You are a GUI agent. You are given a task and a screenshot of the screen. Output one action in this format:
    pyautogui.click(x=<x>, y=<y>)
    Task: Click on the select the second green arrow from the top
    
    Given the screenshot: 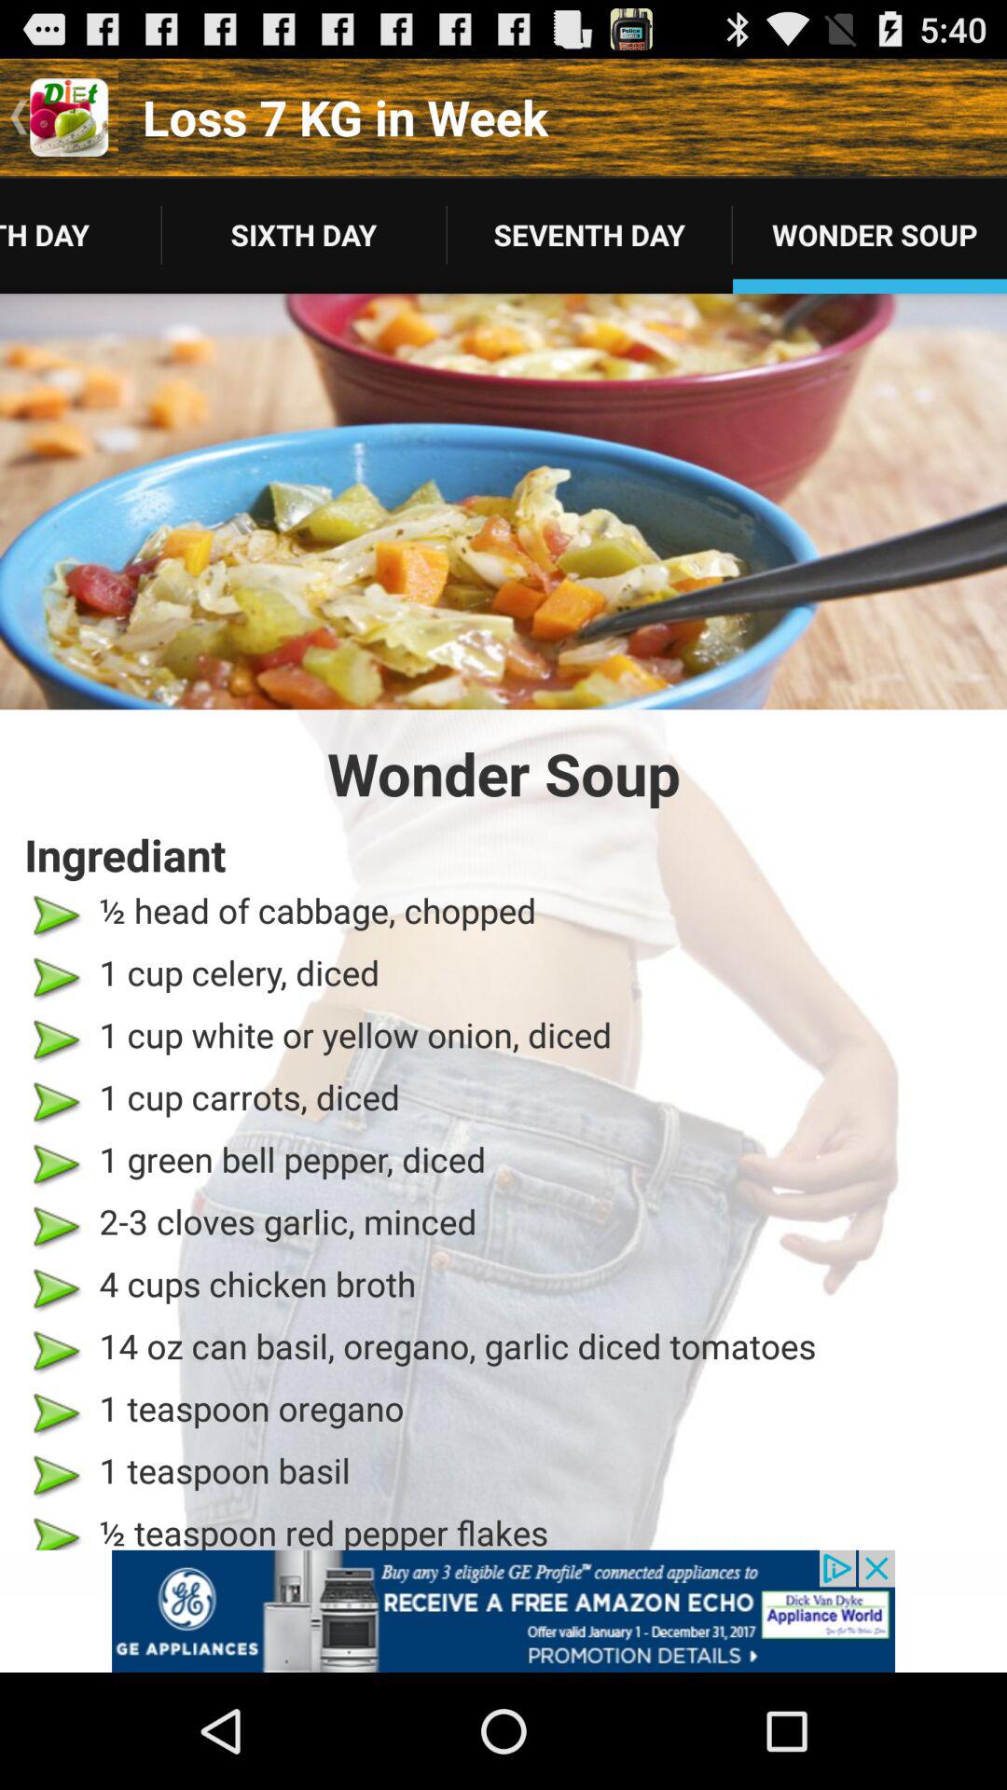 What is the action you would take?
    pyautogui.click(x=54, y=977)
    